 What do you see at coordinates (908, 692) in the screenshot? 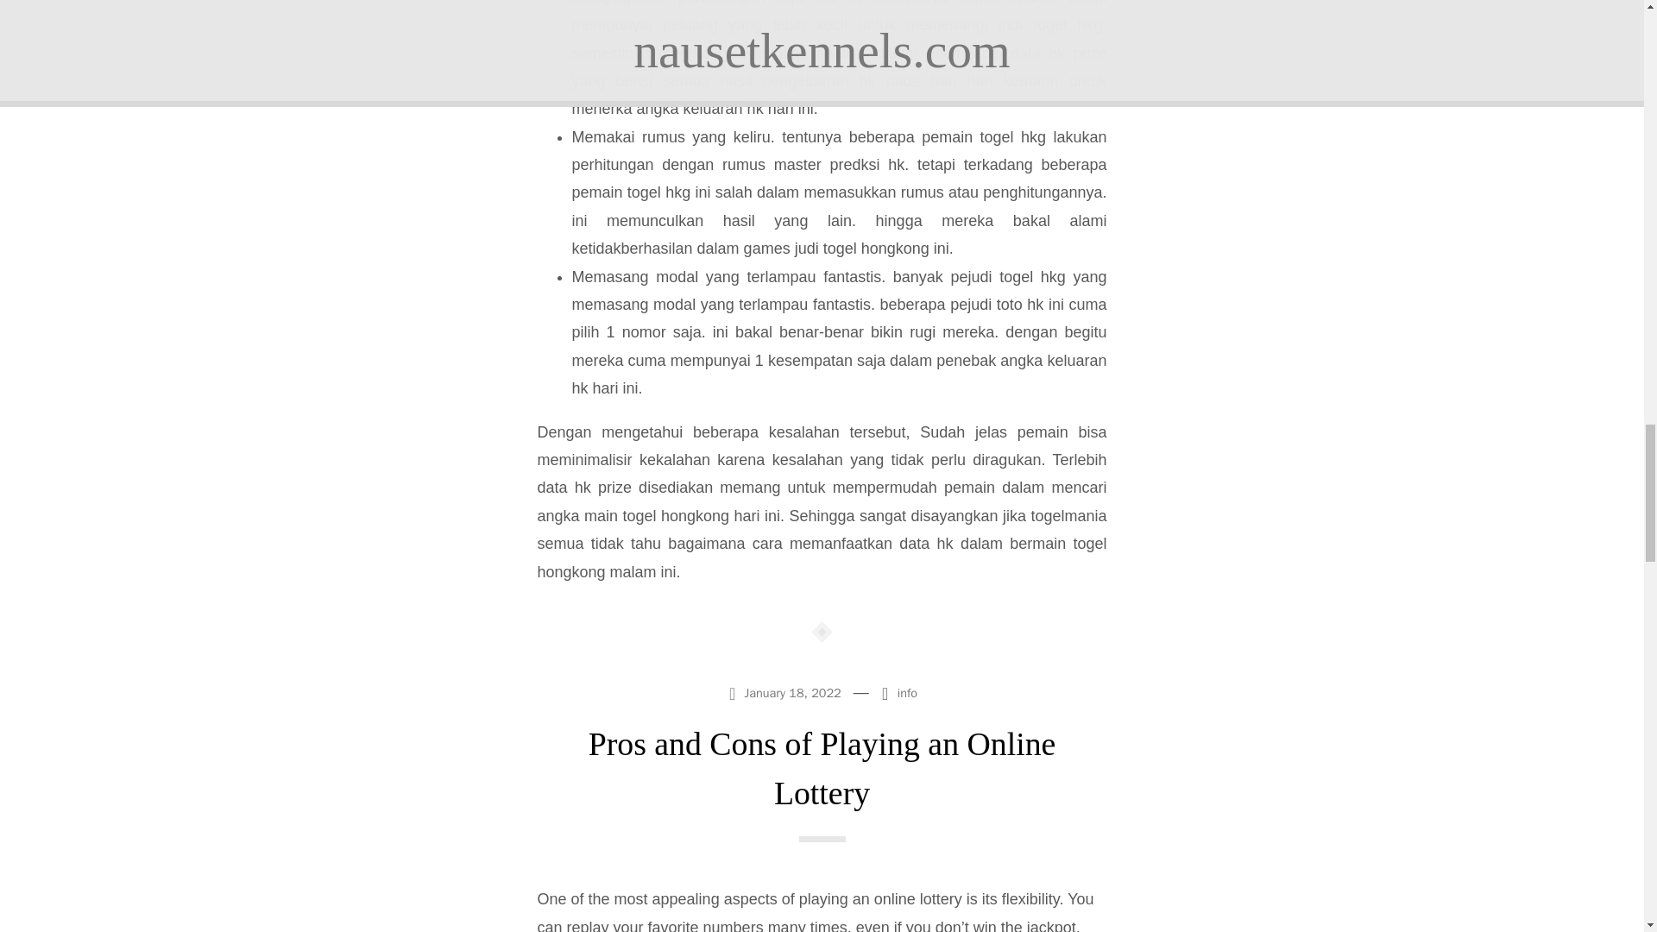
I see `info` at bounding box center [908, 692].